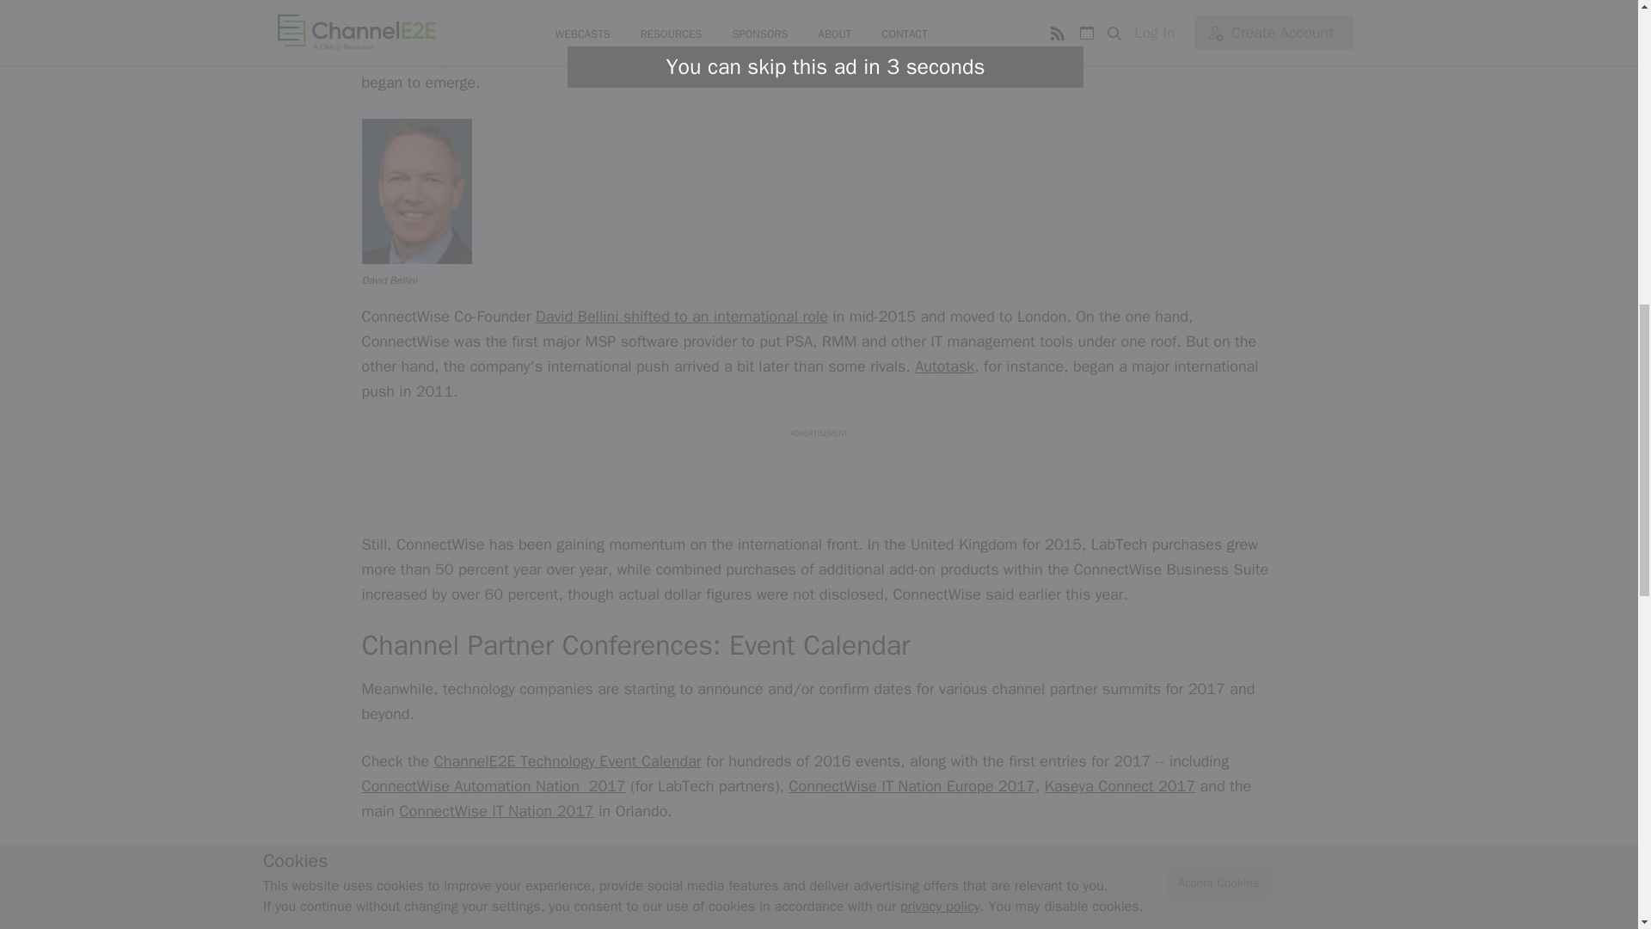 This screenshot has width=1651, height=929. What do you see at coordinates (911, 785) in the screenshot?
I see `ConnectWise IT Nation Europe 2017` at bounding box center [911, 785].